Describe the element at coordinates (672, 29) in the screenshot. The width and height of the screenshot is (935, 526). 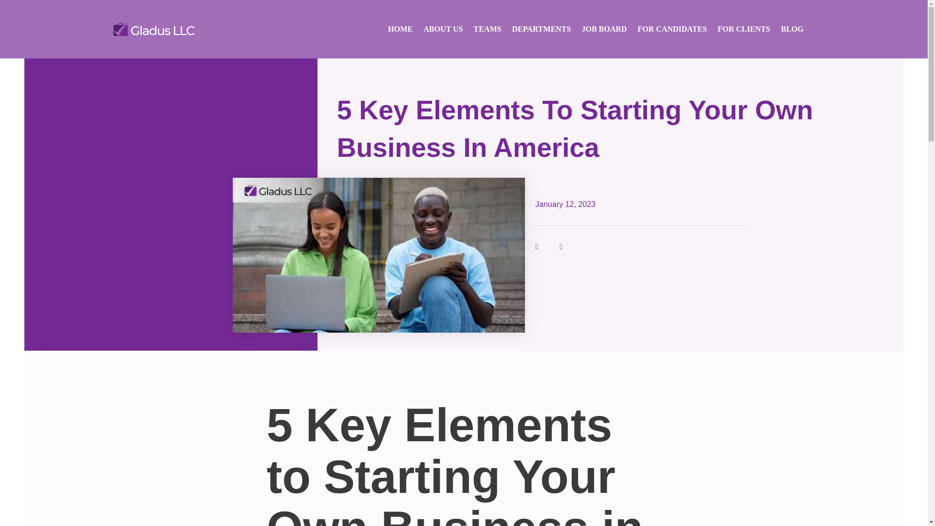
I see `FOR CANDIDATES` at that location.